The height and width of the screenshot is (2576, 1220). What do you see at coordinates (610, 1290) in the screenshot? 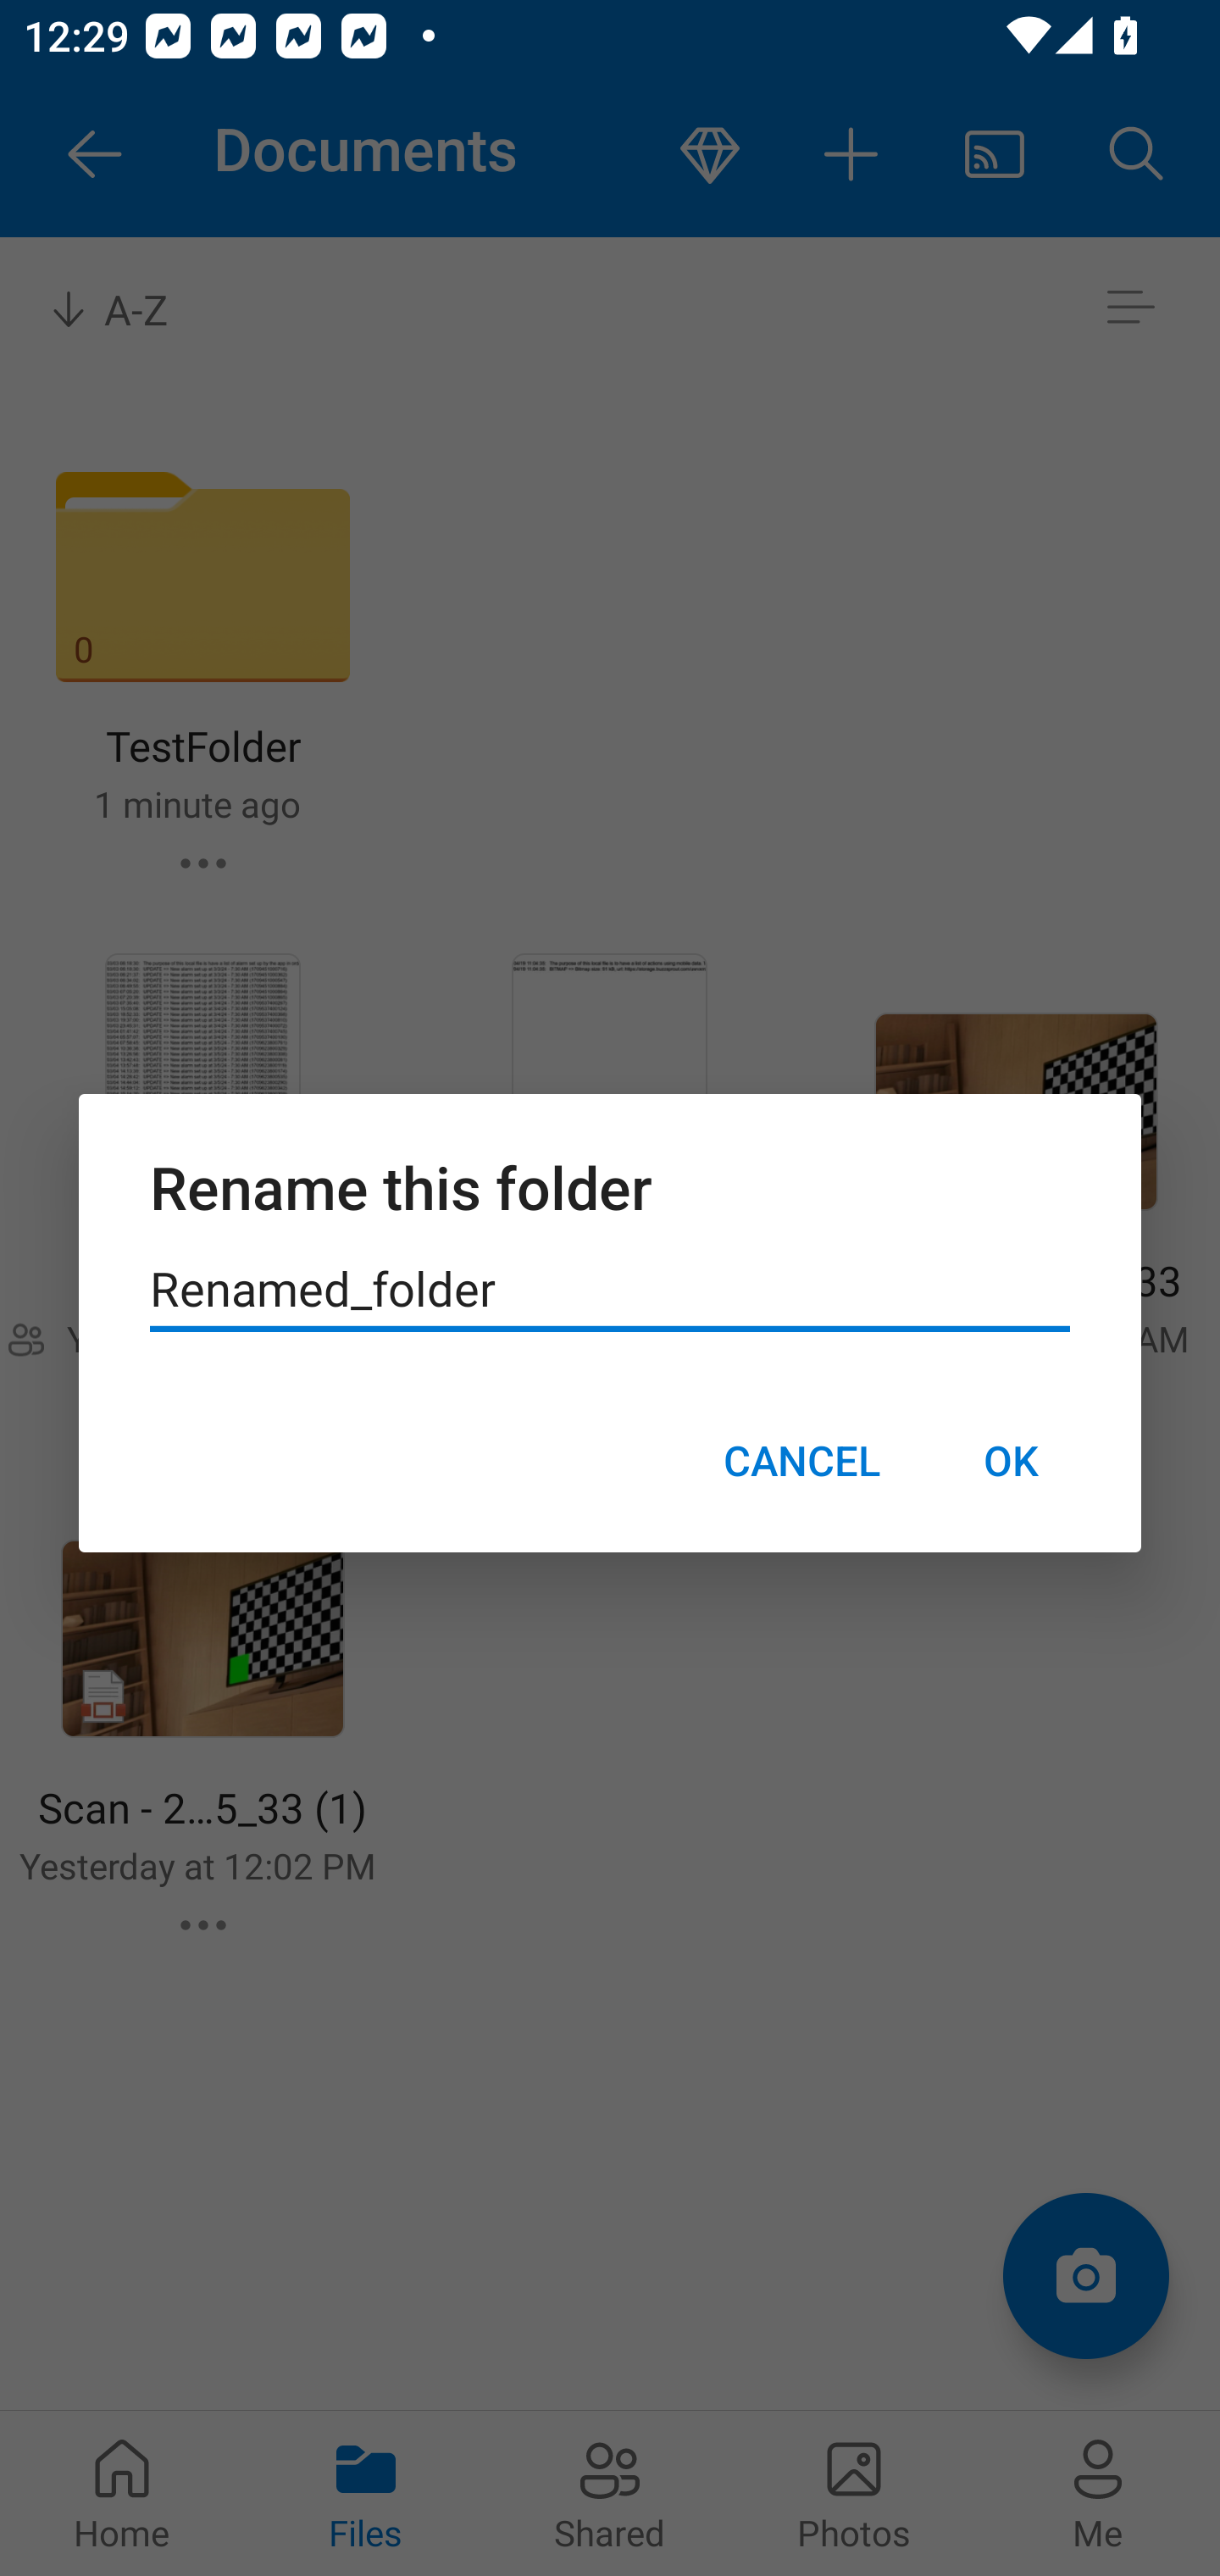
I see `Renamed_folder` at bounding box center [610, 1290].